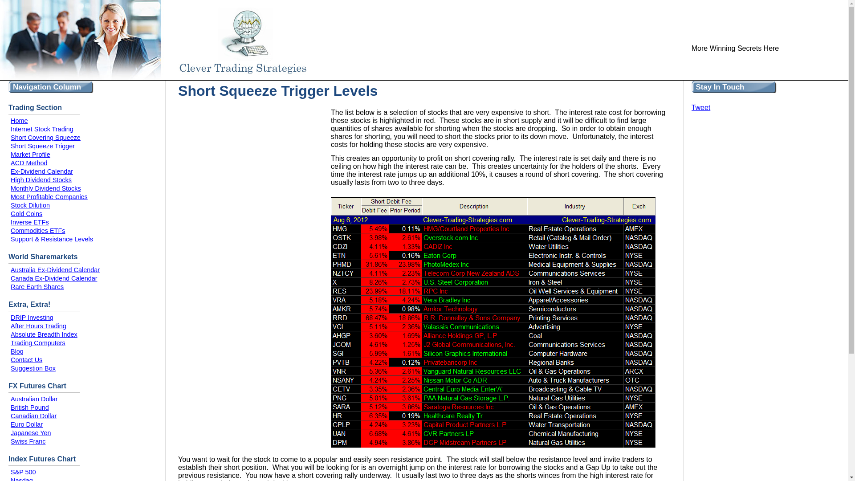  What do you see at coordinates (41, 171) in the screenshot?
I see `Ex-Dividend Calendar` at bounding box center [41, 171].